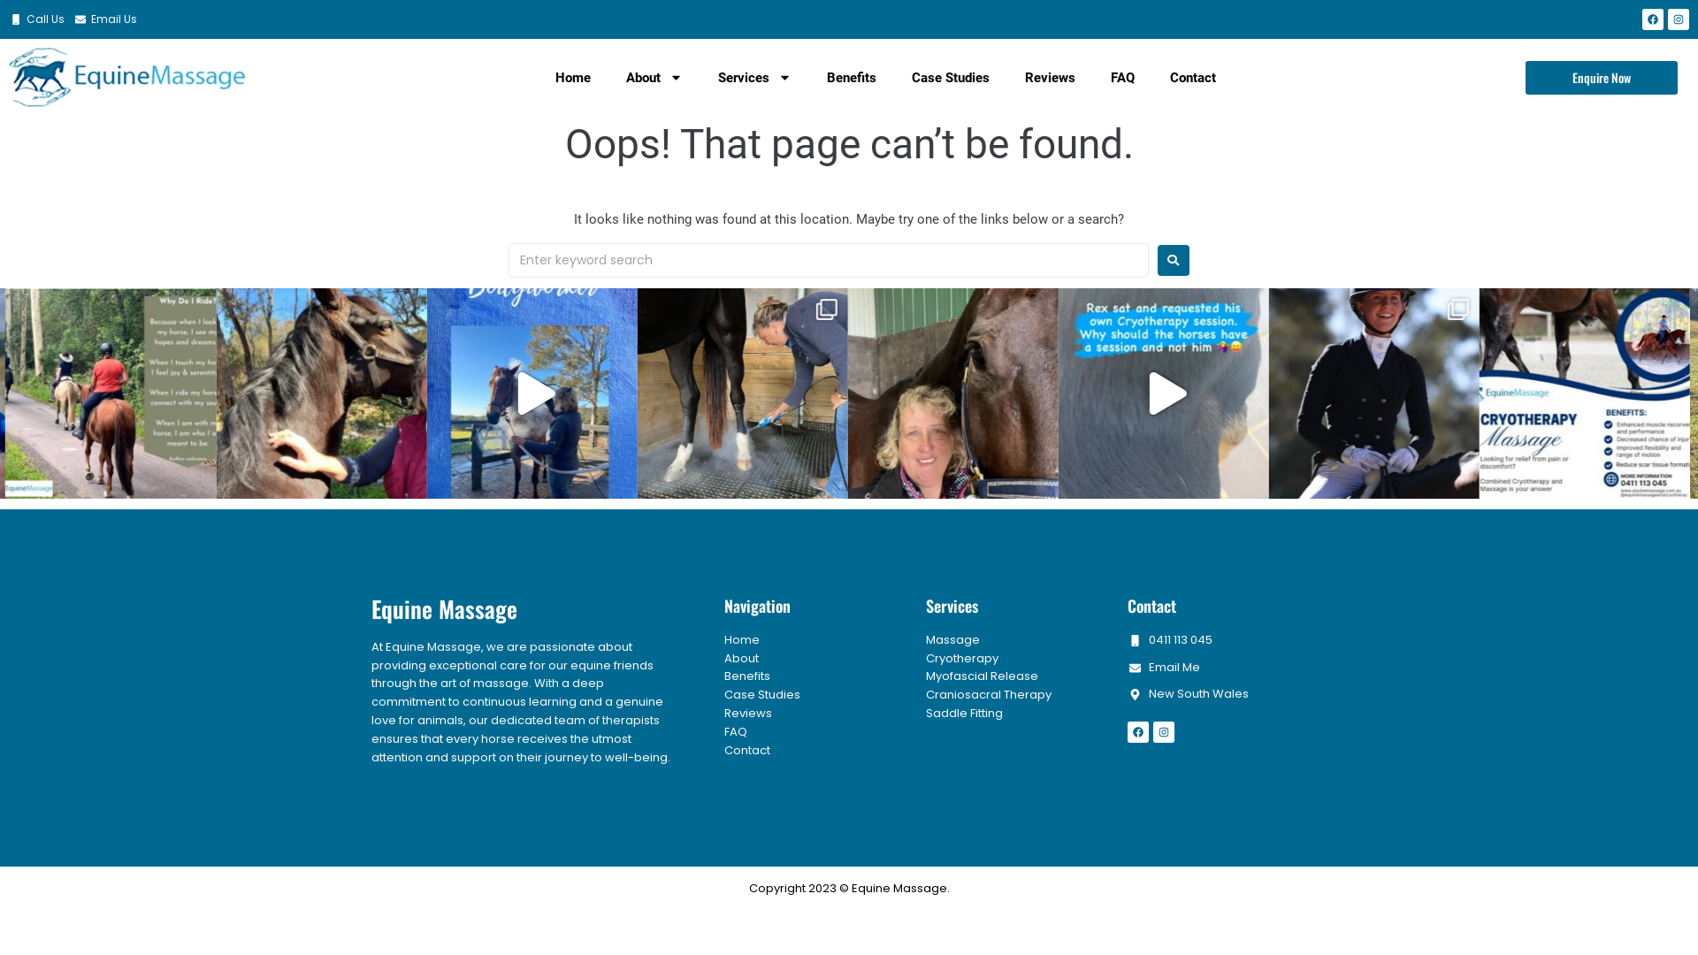 This screenshot has height=955, width=1698. I want to click on Services, so click(755, 78).